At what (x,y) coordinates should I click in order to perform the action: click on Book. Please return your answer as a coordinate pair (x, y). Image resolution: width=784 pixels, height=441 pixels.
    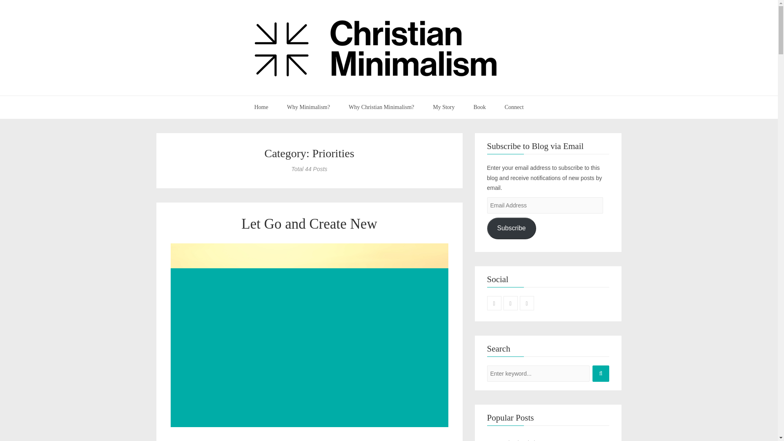
    Looking at the image, I should click on (479, 107).